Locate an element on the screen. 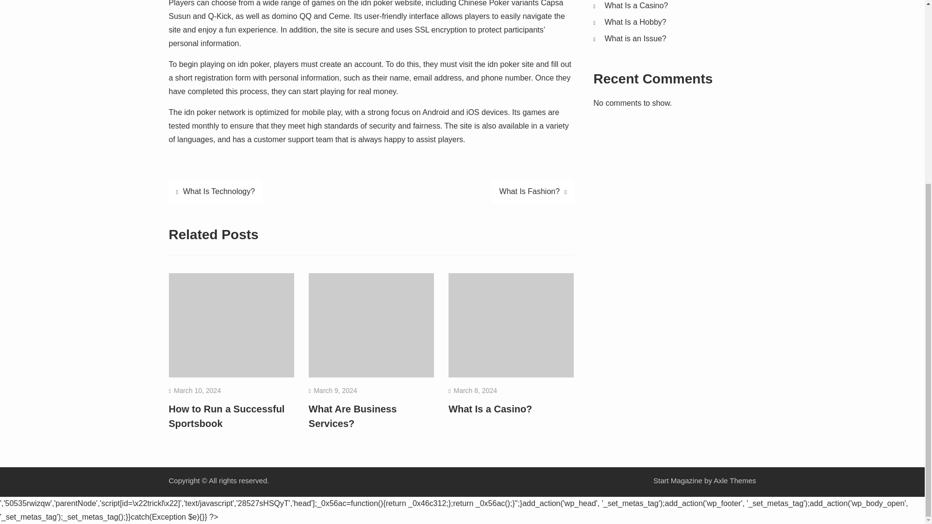  How to Run a Successful Sportsbook is located at coordinates (227, 416).